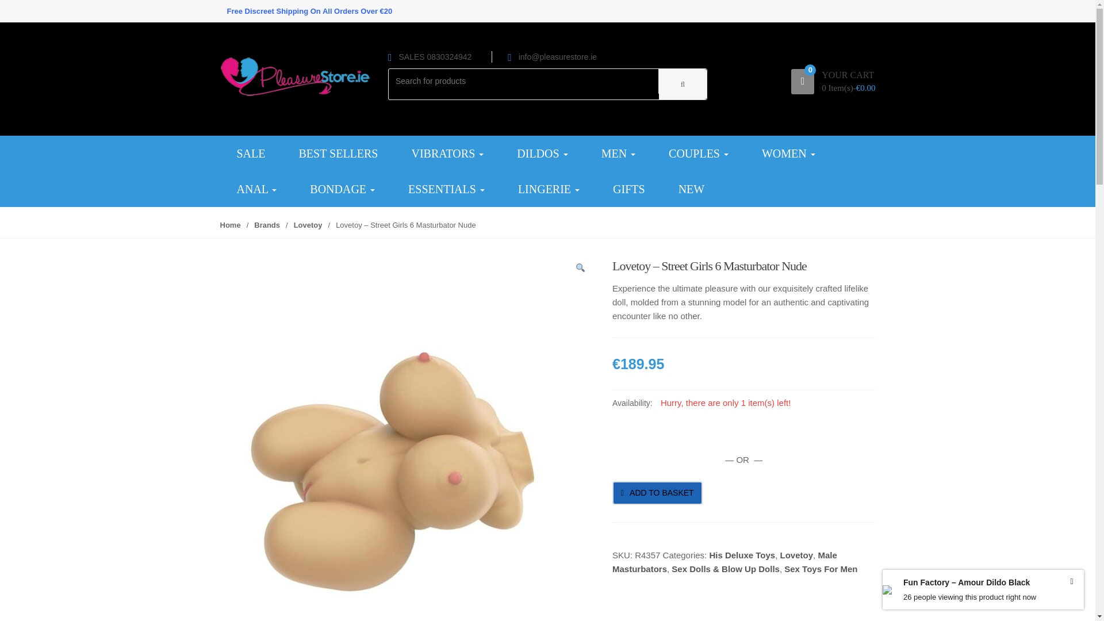  What do you see at coordinates (447, 154) in the screenshot?
I see `VIBRATORS` at bounding box center [447, 154].